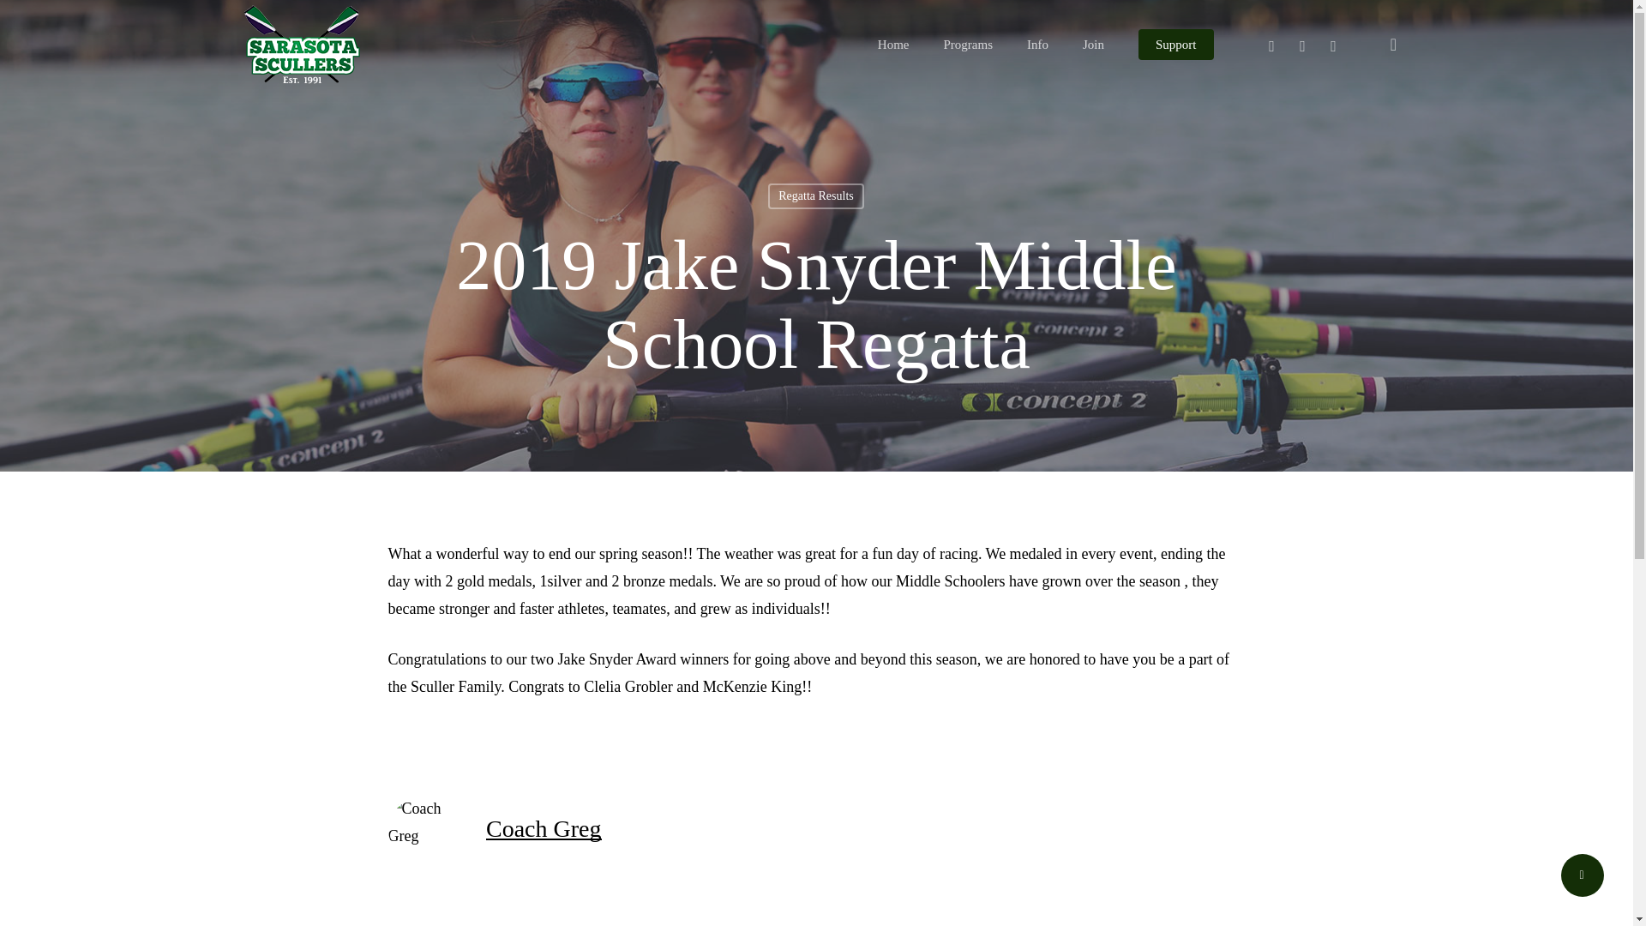 The width and height of the screenshot is (1646, 926). Describe the element at coordinates (1302, 44) in the screenshot. I see `facebook` at that location.